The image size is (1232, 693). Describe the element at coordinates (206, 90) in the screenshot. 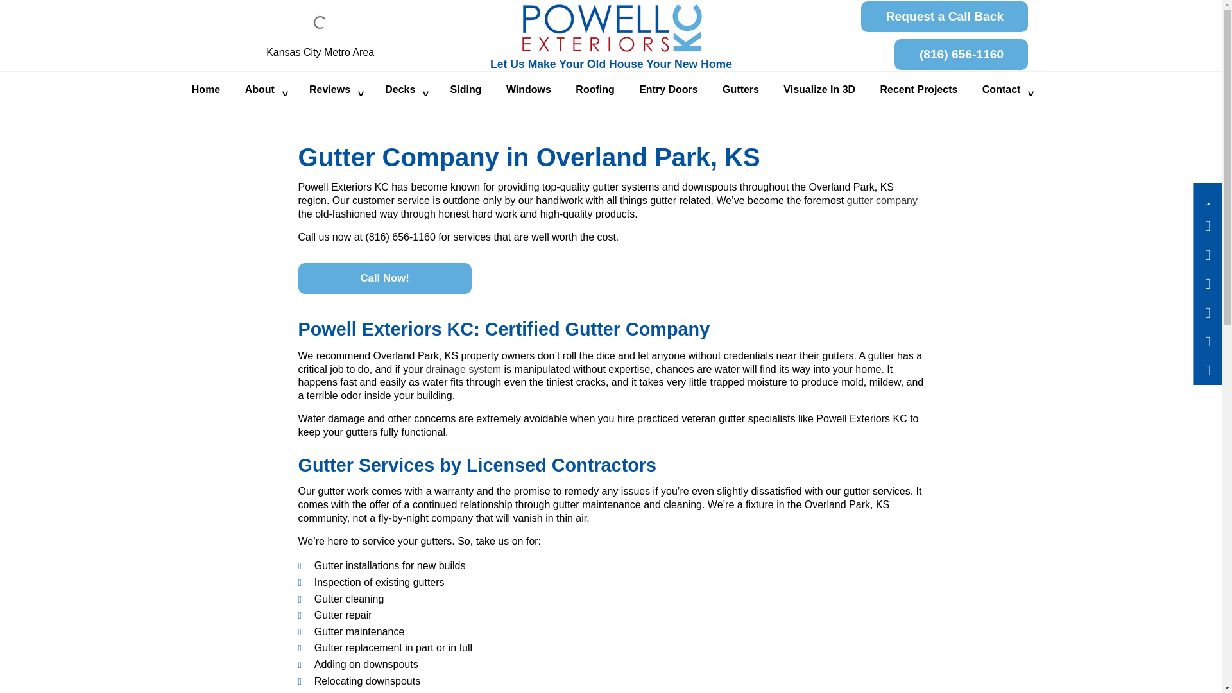

I see `Home` at that location.